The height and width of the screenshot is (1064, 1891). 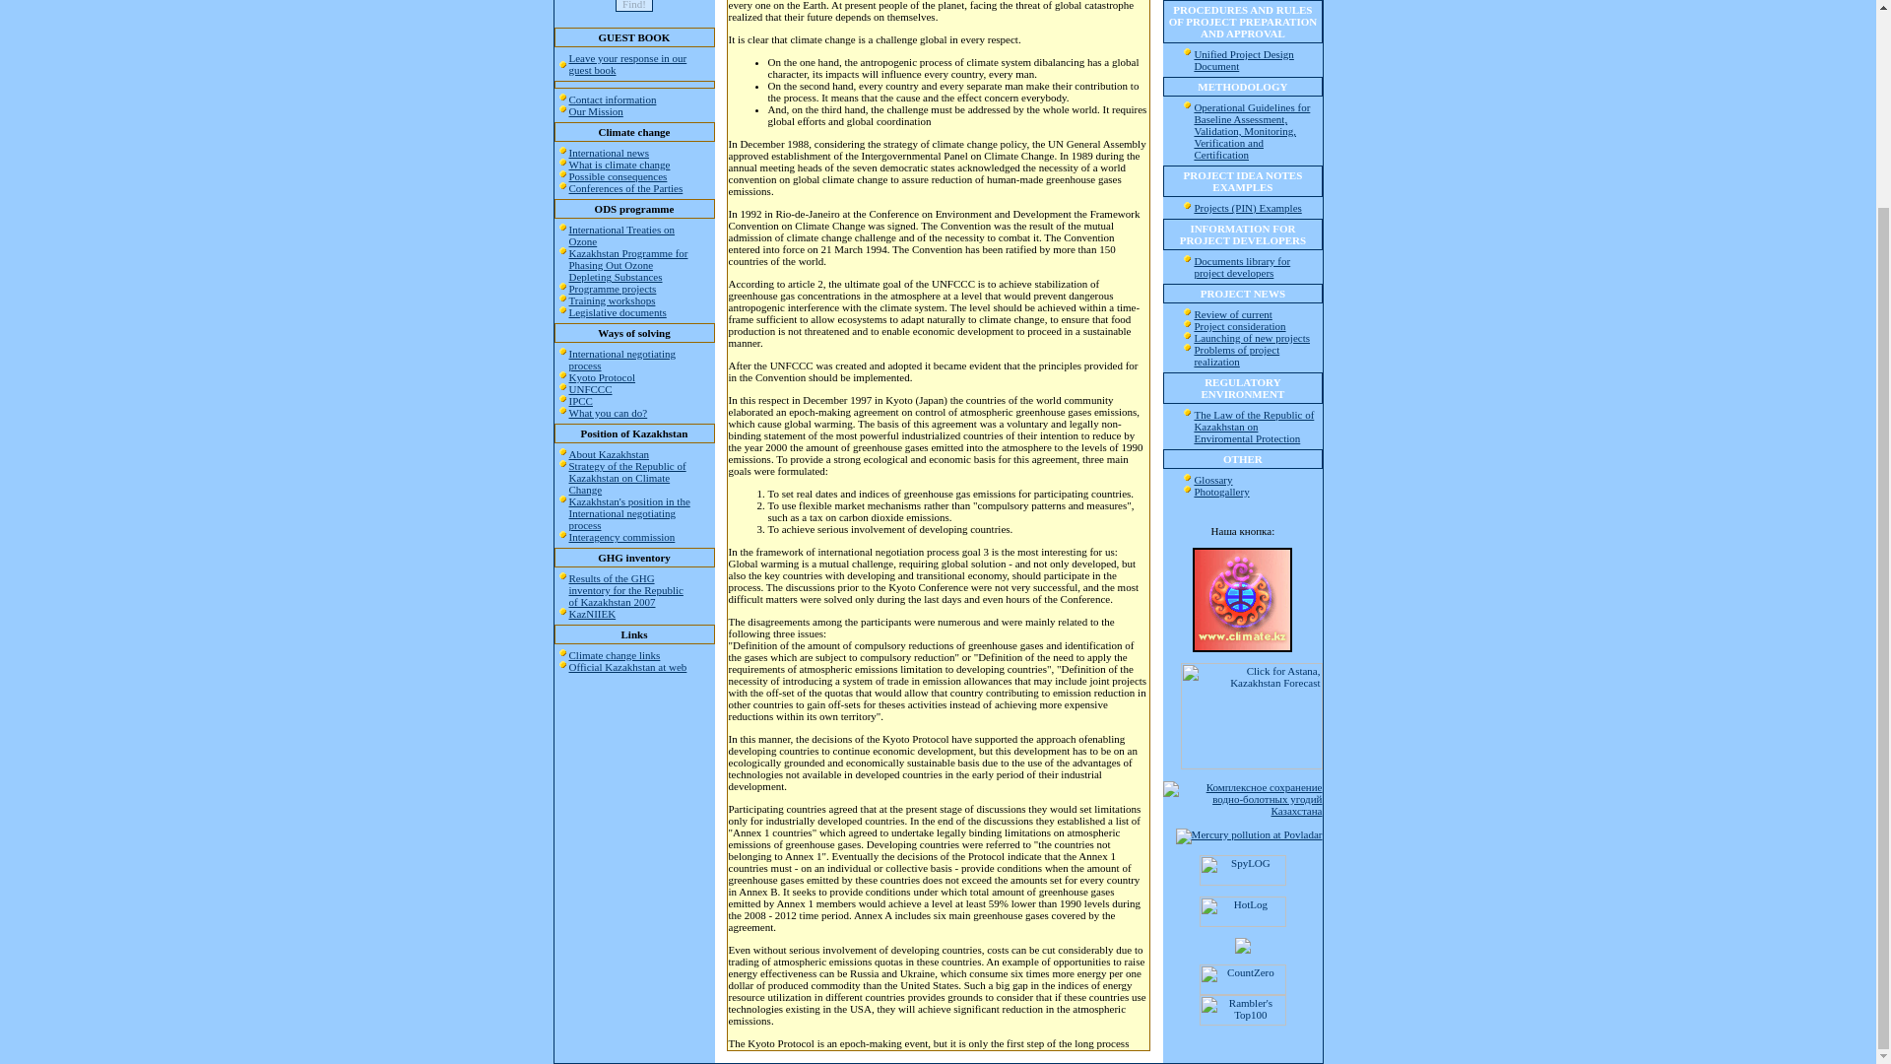 I want to click on Our Mission, so click(x=596, y=110).